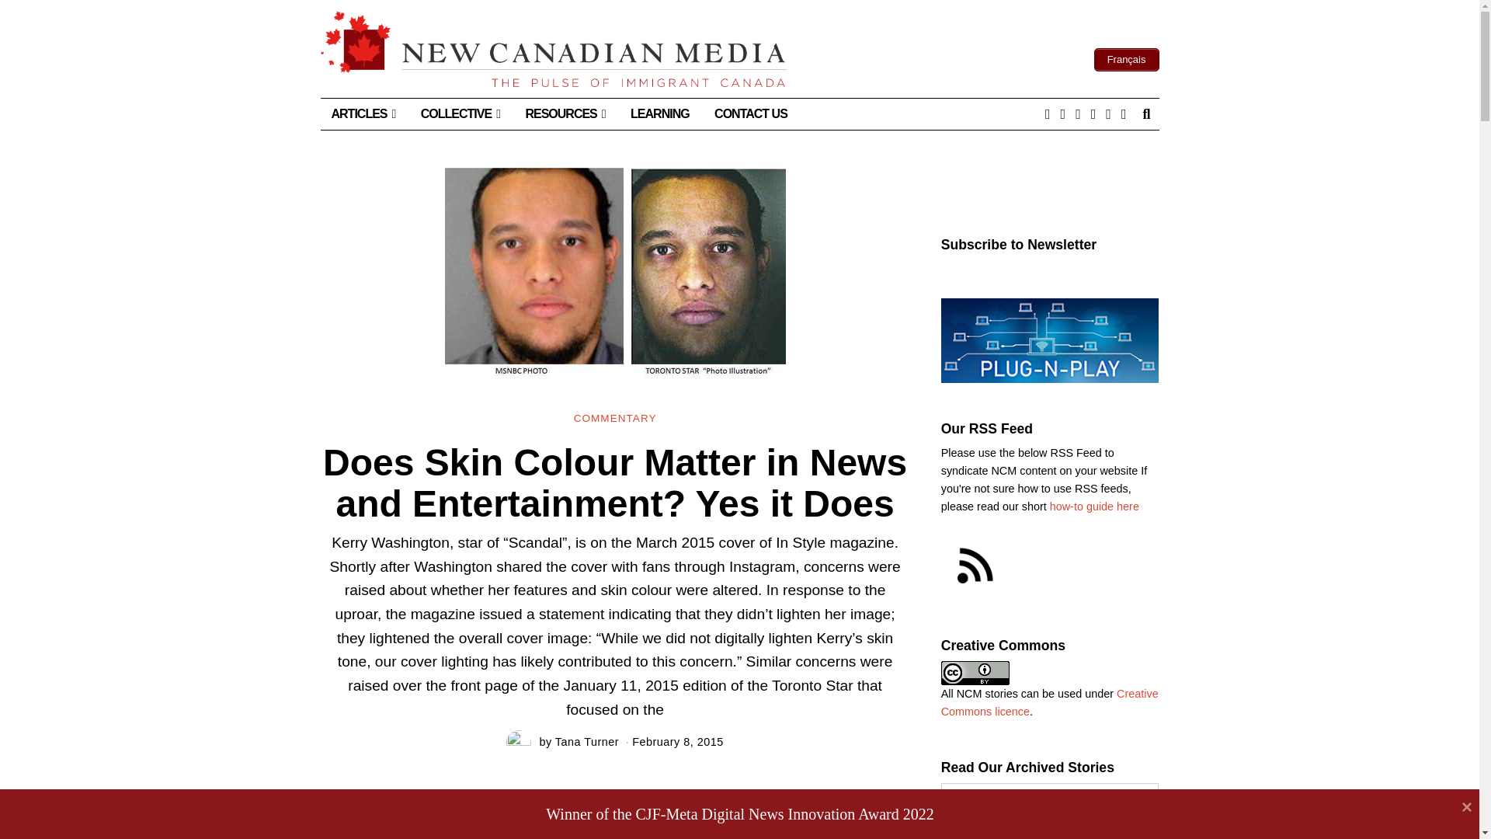 The image size is (1491, 839). Describe the element at coordinates (363, 114) in the screenshot. I see `ARTICLES` at that location.